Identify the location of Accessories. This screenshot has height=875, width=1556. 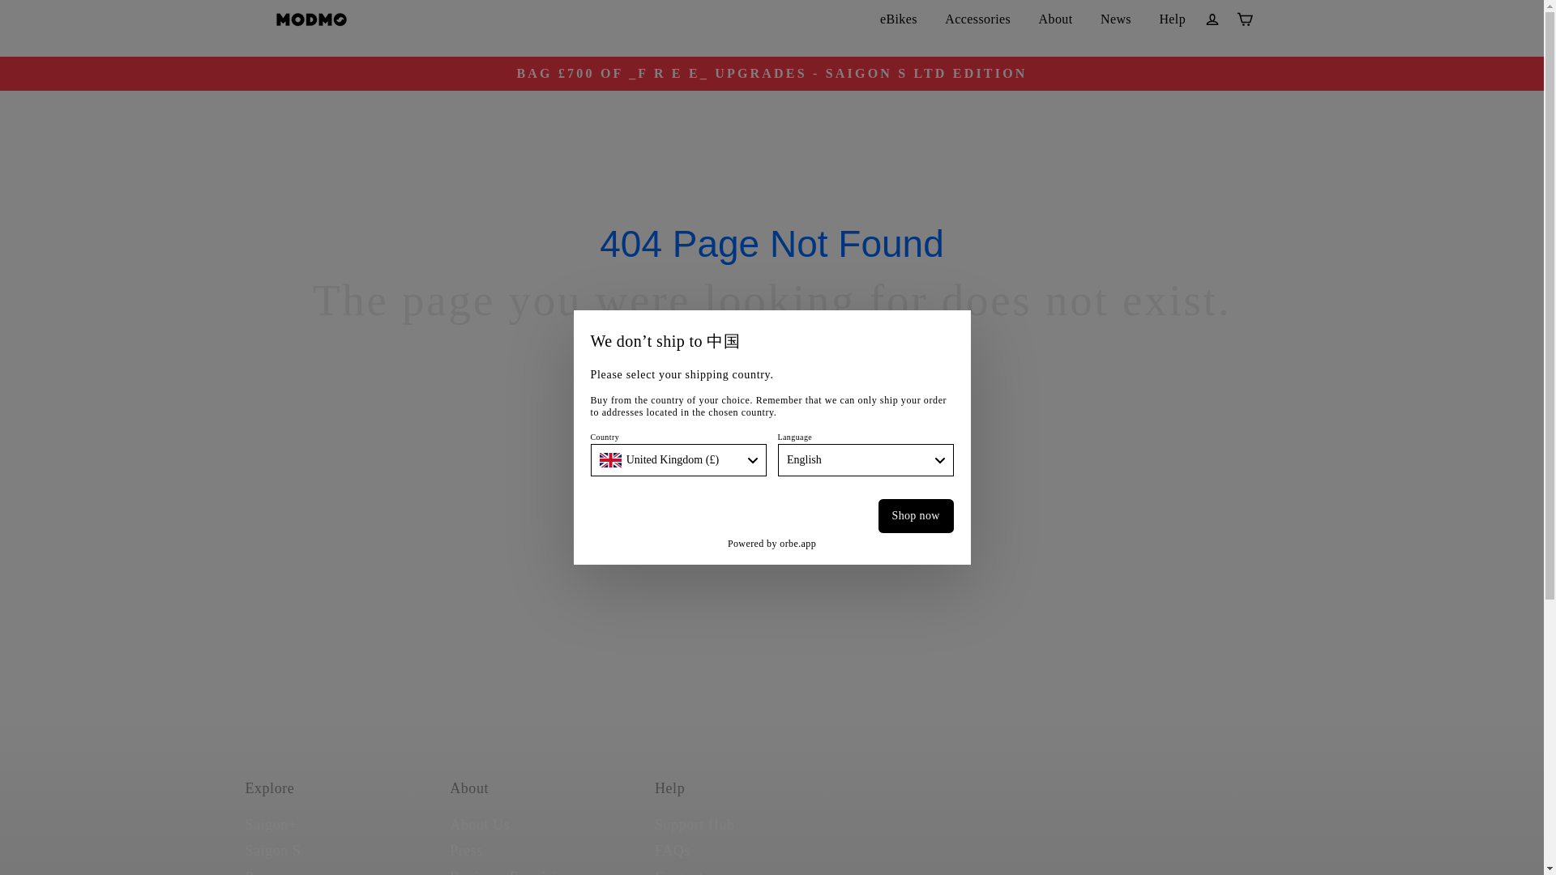
(977, 19).